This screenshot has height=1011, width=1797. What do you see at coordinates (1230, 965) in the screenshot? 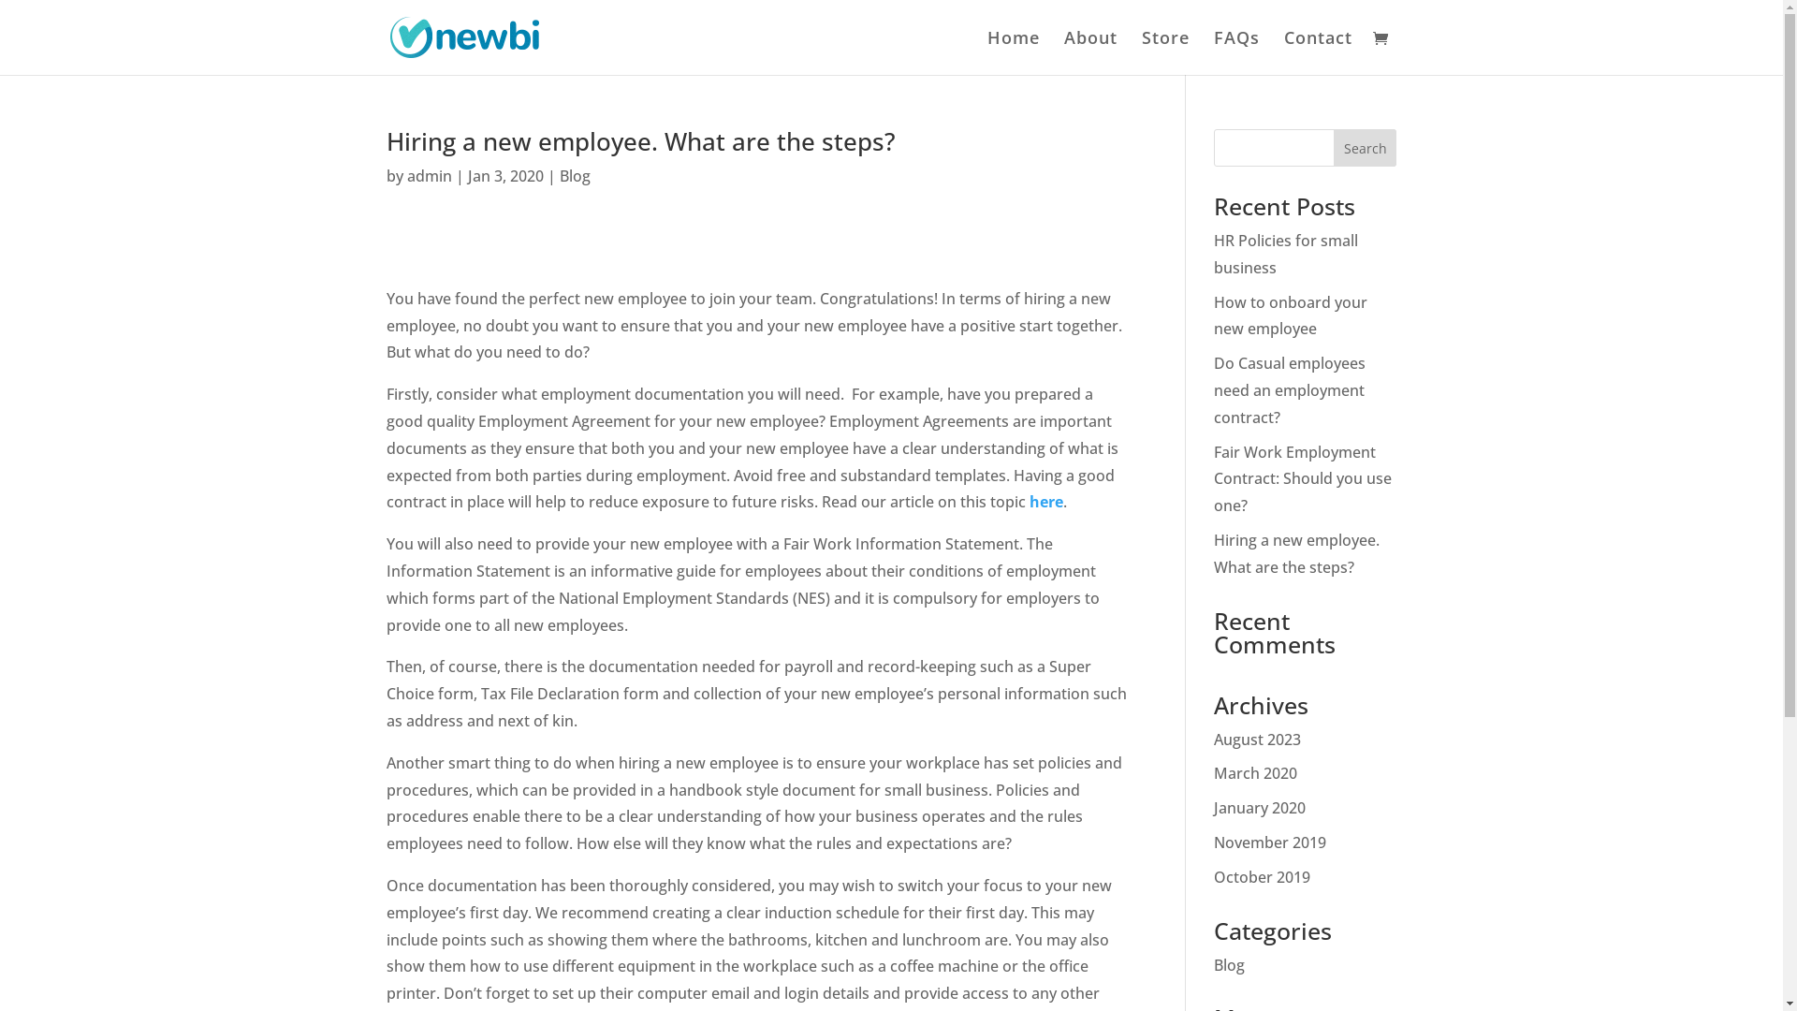
I see `Blog` at bounding box center [1230, 965].